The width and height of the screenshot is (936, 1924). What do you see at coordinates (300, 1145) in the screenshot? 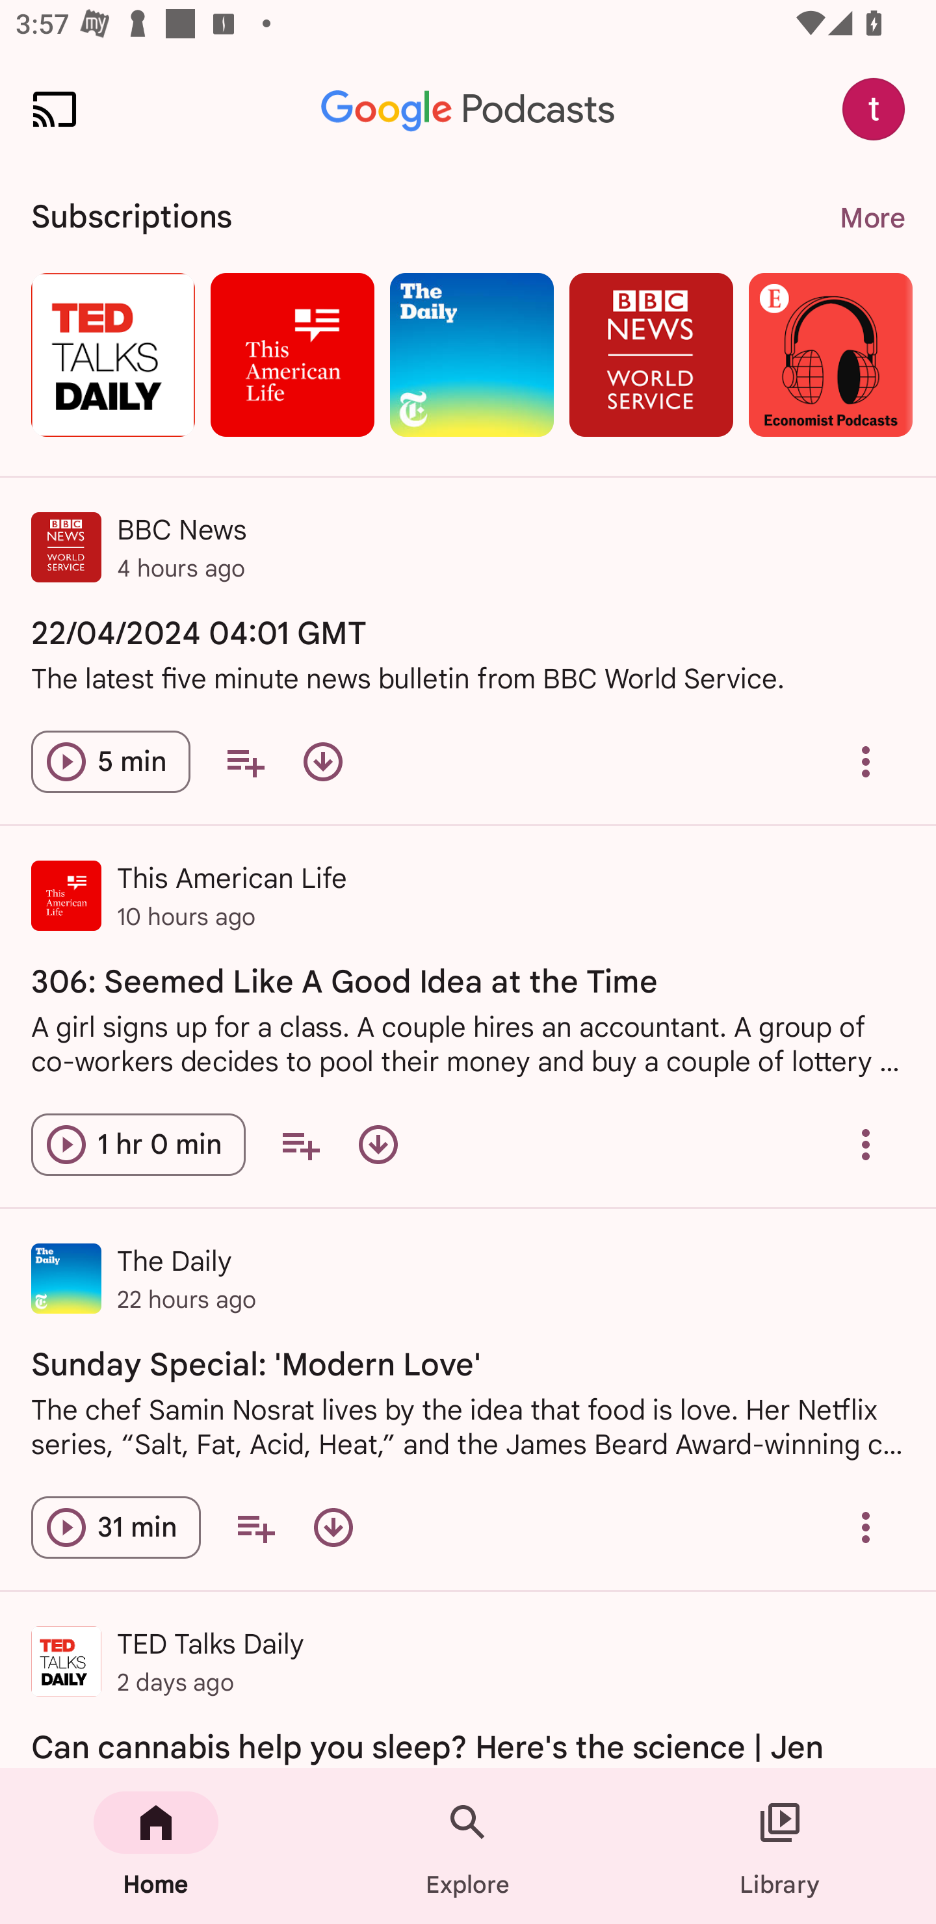
I see `Add to your queue` at bounding box center [300, 1145].